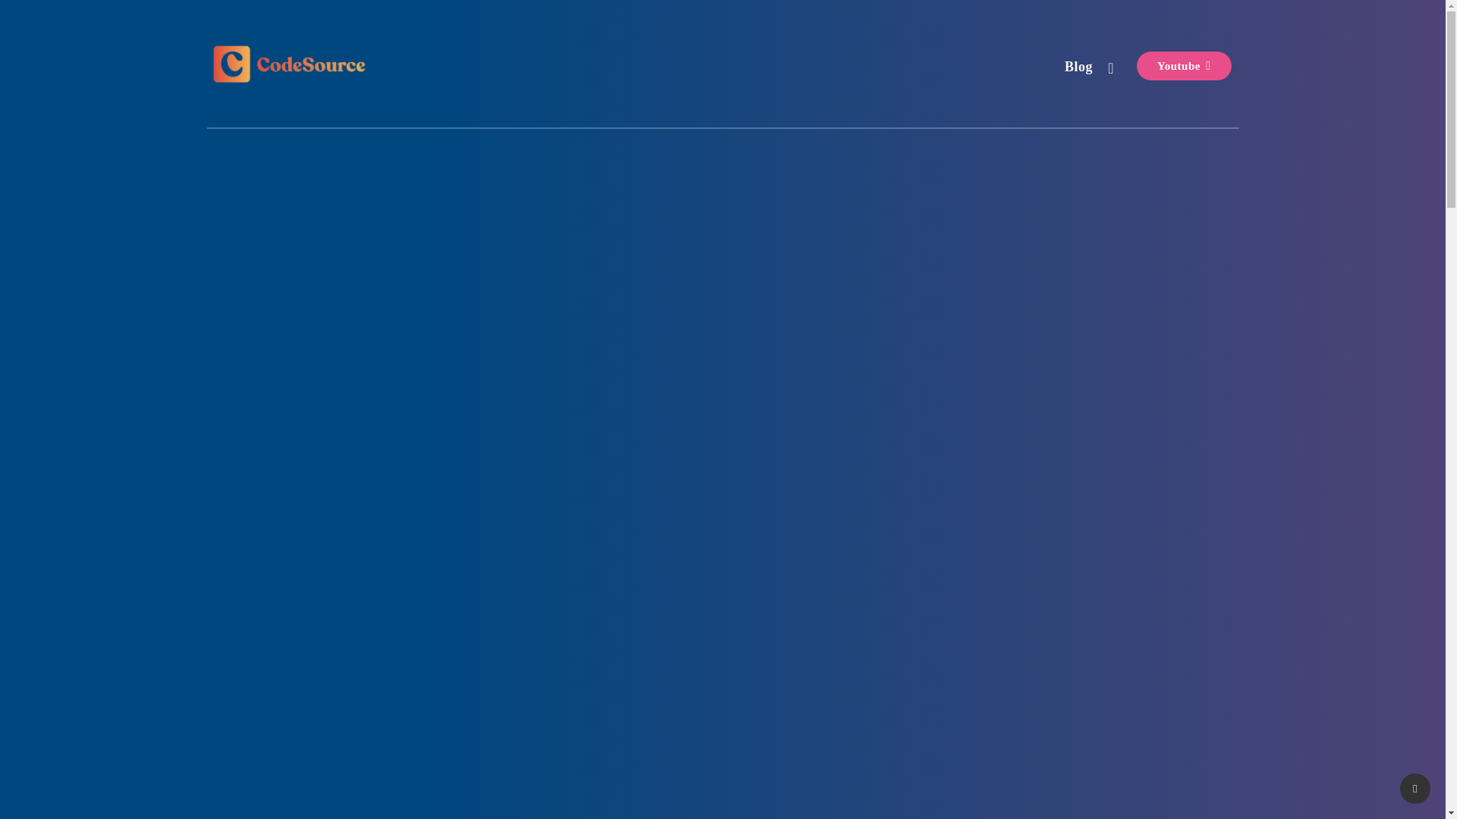  Describe the element at coordinates (1084, 591) in the screenshot. I see `Sign Up Now` at that location.